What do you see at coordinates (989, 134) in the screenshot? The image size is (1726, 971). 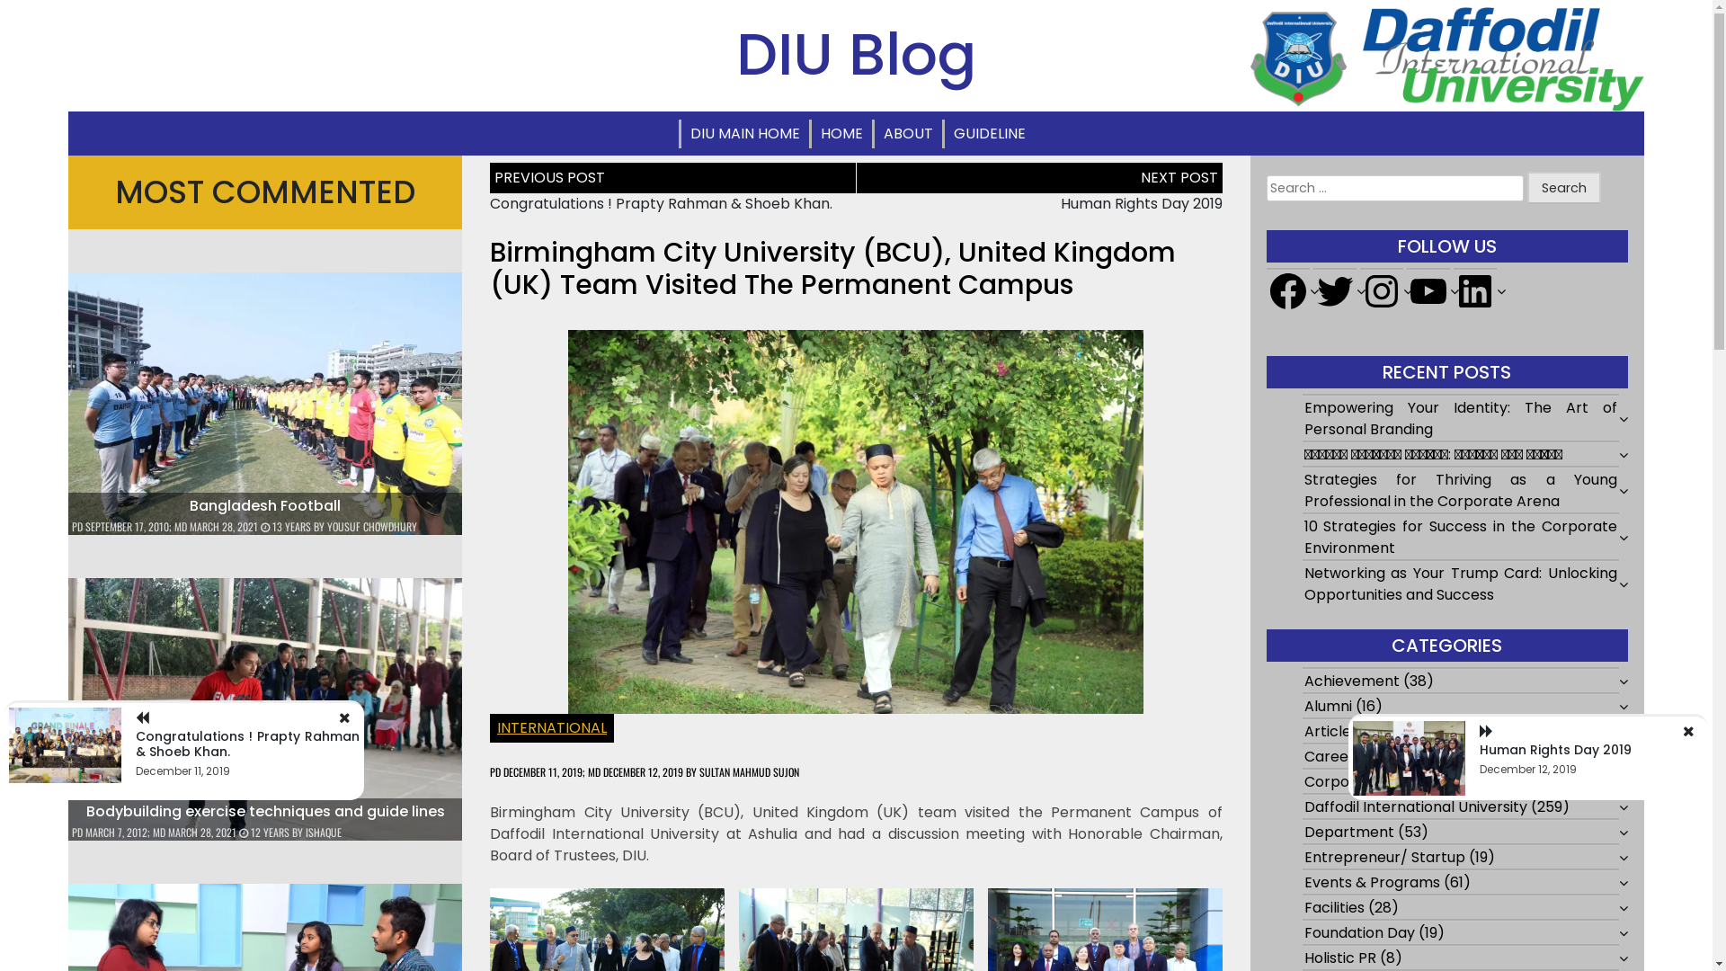 I see `GUIDELINE` at bounding box center [989, 134].